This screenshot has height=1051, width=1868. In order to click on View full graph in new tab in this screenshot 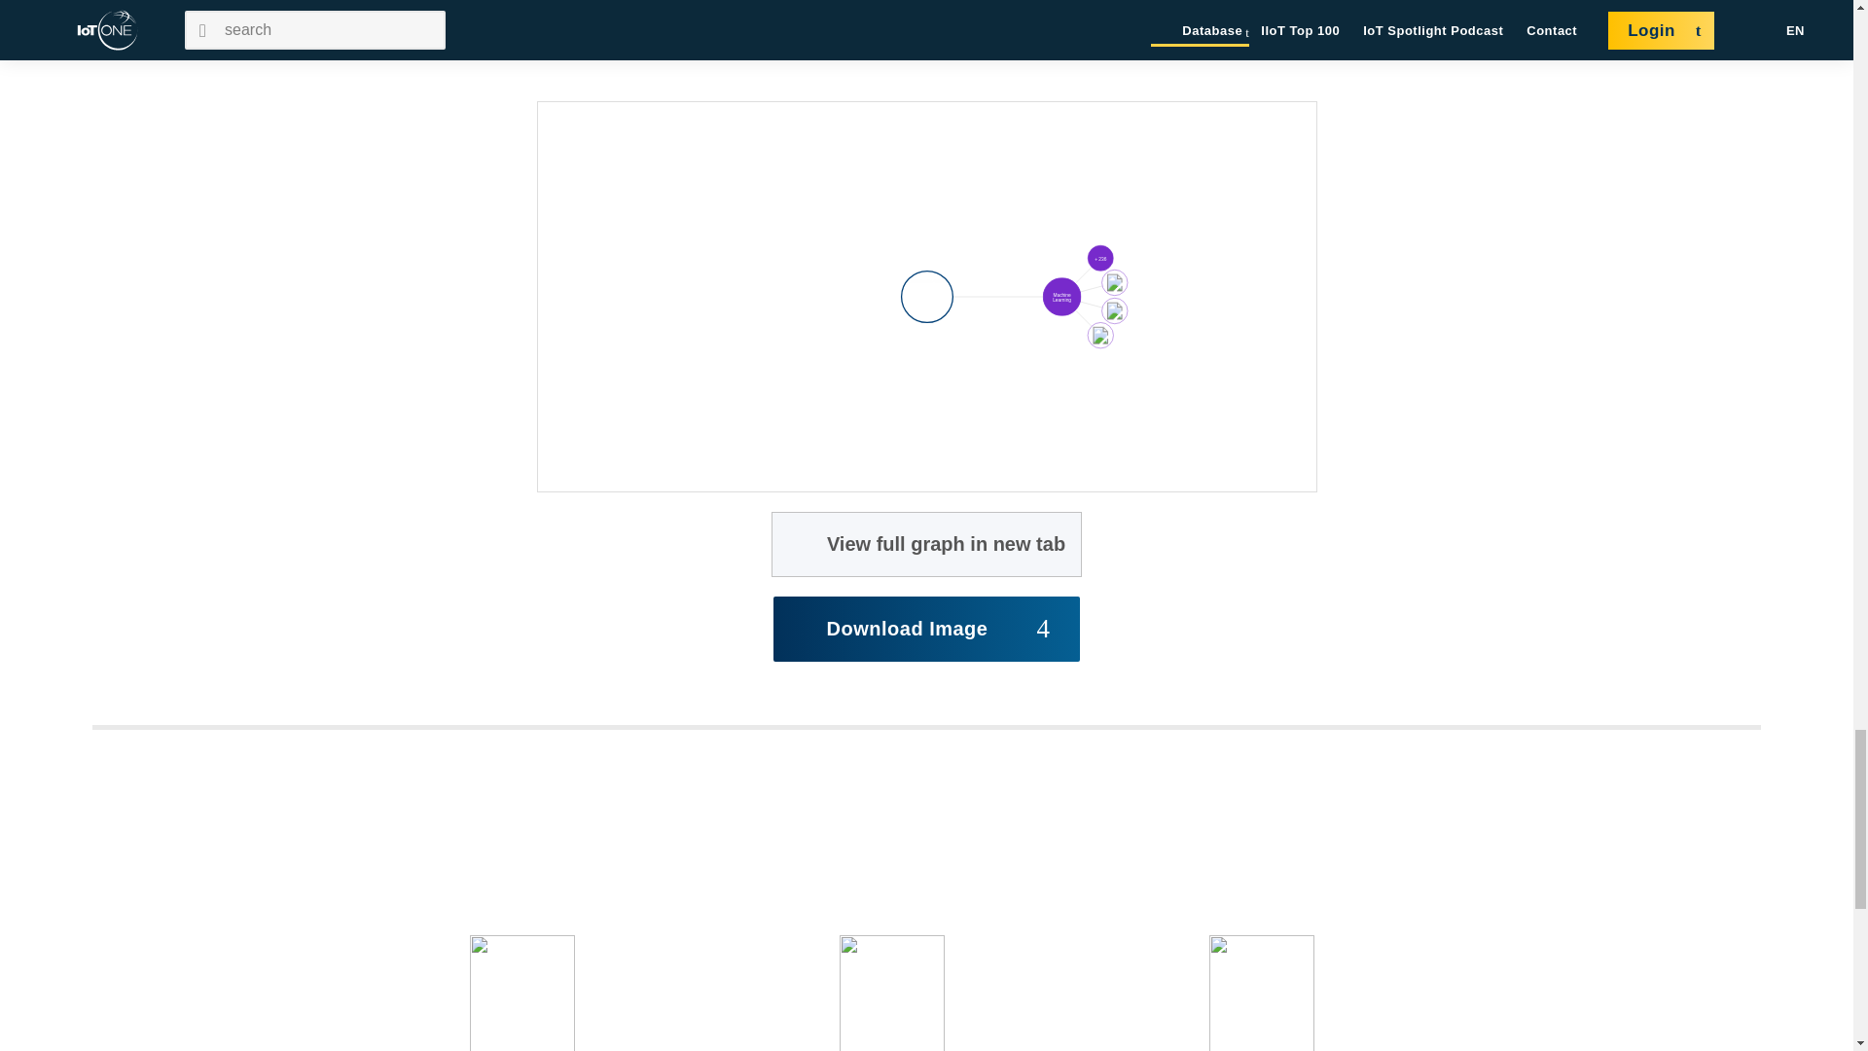, I will do `click(926, 543)`.